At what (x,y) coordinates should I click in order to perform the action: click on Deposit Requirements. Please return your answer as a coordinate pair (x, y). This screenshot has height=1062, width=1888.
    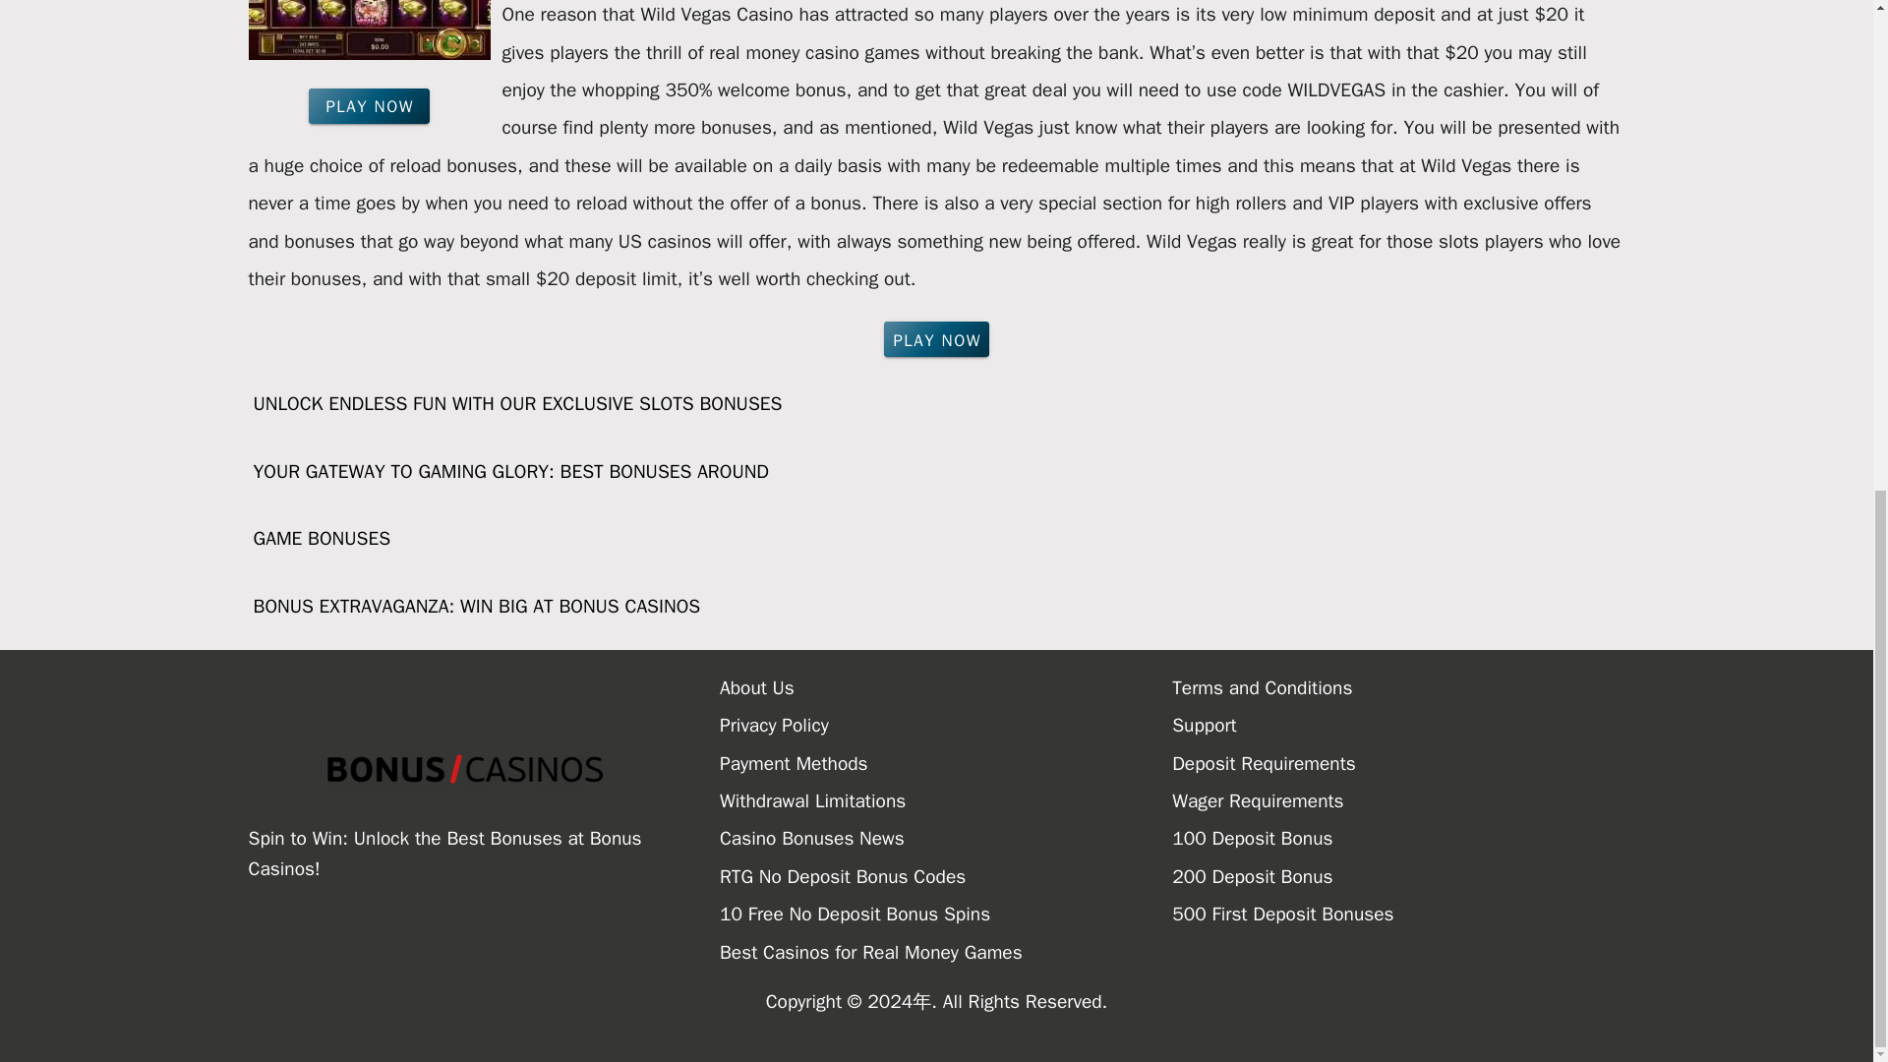
    Looking at the image, I should click on (1398, 763).